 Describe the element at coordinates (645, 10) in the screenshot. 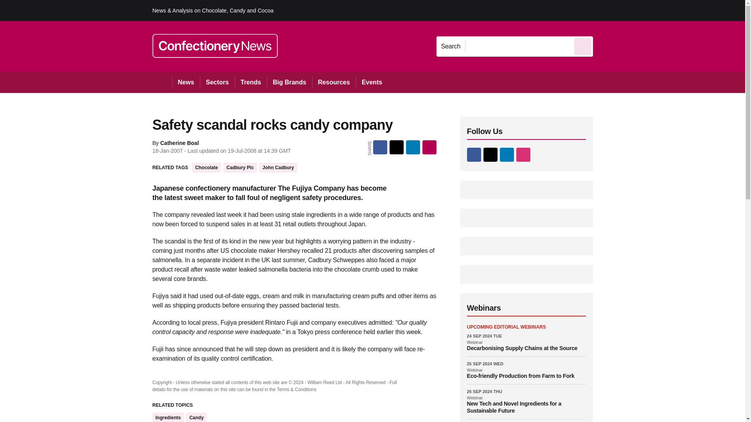

I see `REGISTER` at that location.